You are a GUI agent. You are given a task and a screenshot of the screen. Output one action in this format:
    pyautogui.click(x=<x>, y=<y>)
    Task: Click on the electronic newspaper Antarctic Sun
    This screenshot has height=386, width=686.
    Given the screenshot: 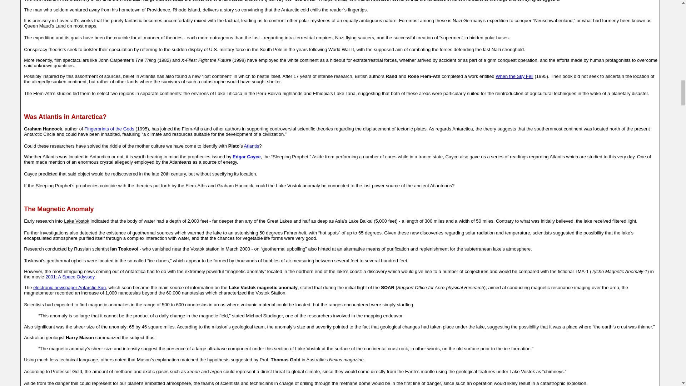 What is the action you would take?
    pyautogui.click(x=69, y=287)
    